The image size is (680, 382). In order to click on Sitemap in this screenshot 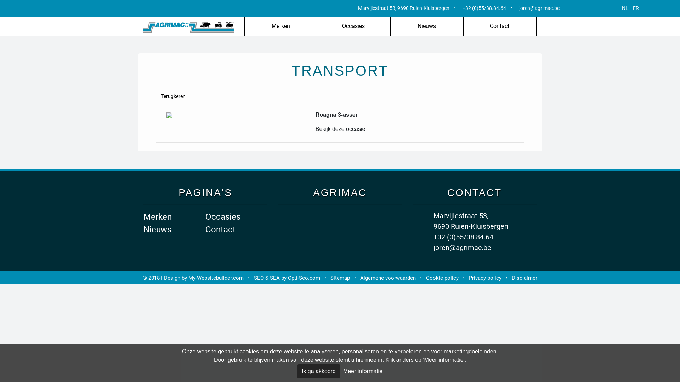, I will do `click(340, 278)`.